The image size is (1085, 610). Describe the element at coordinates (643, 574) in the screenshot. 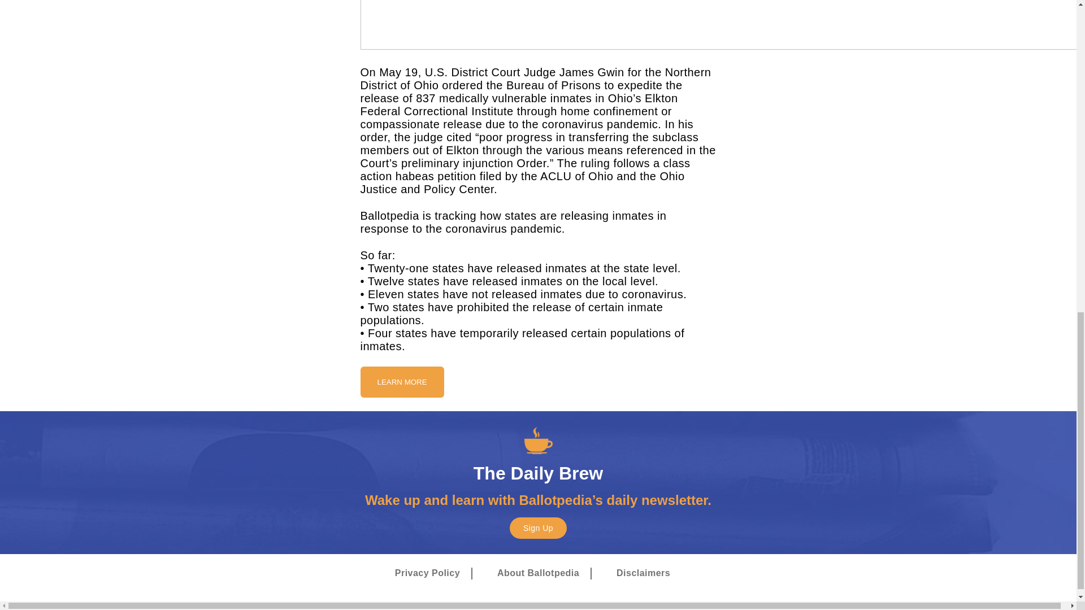

I see `Disclaimers` at that location.